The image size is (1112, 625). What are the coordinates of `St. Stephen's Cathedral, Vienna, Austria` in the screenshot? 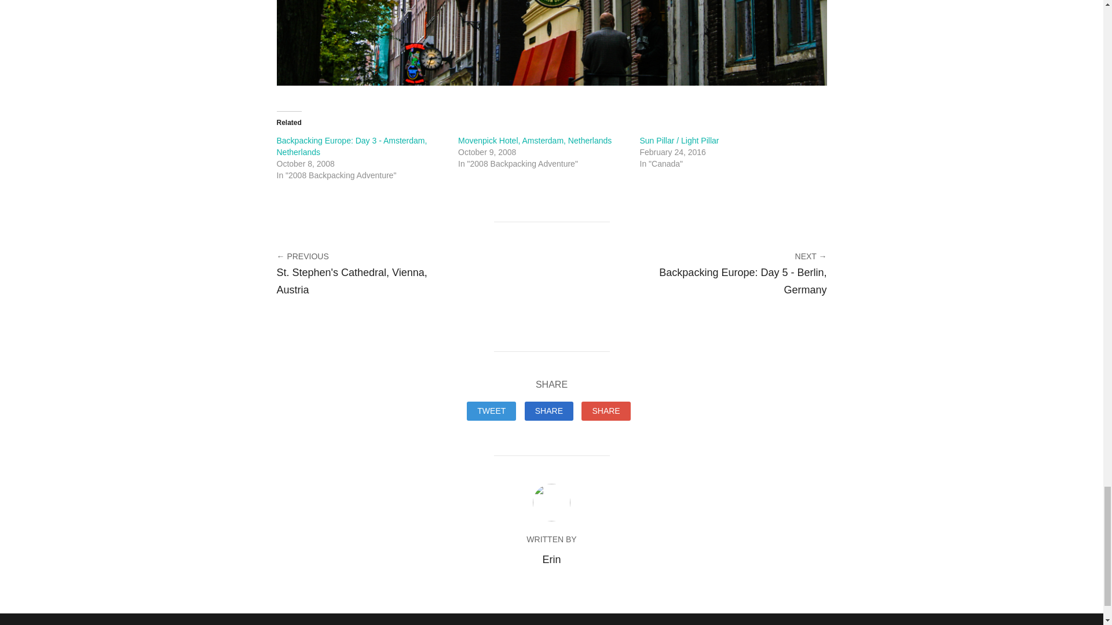 It's located at (364, 281).